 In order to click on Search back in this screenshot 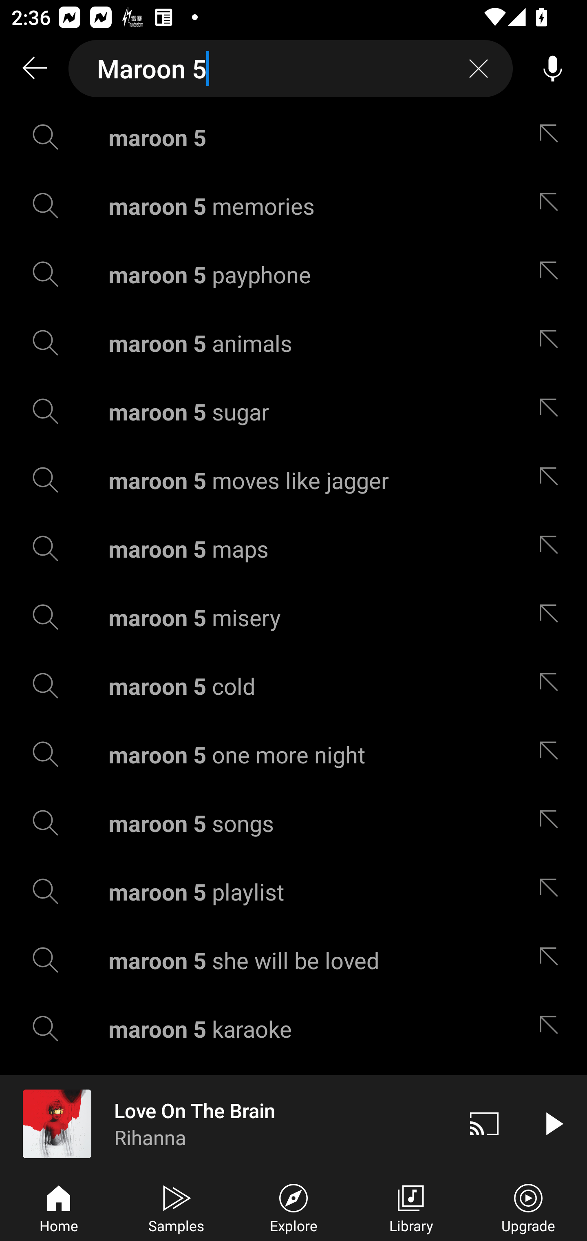, I will do `click(34, 69)`.